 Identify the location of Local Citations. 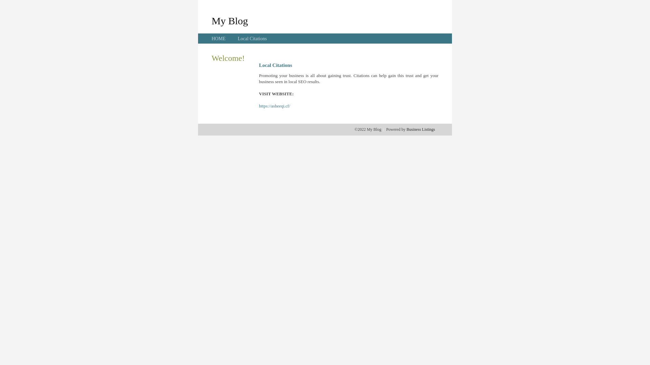
(252, 39).